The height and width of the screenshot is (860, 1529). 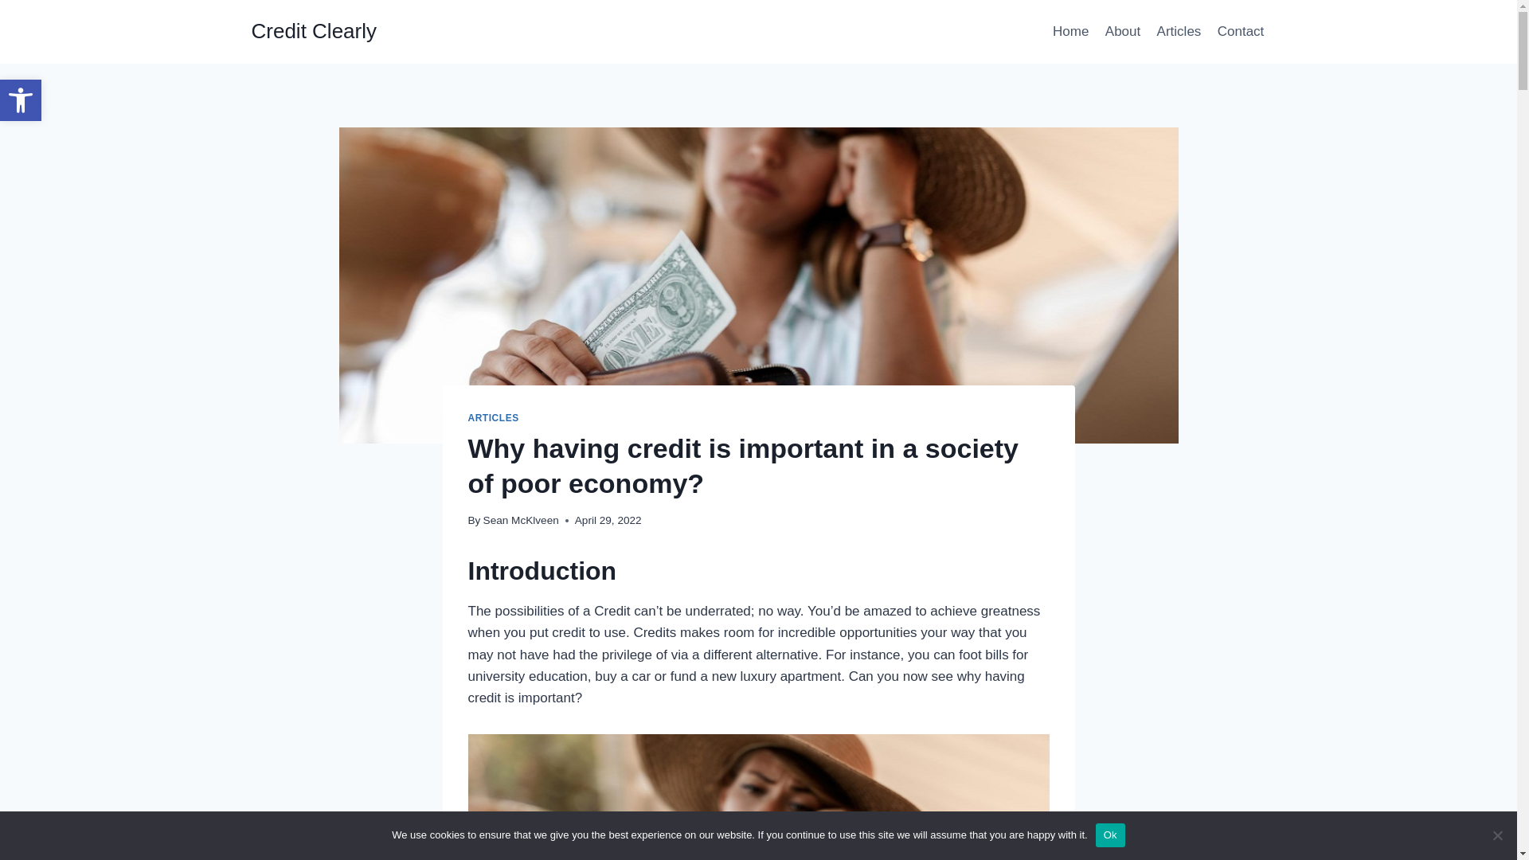 I want to click on Credit Clearly, so click(x=315, y=31).